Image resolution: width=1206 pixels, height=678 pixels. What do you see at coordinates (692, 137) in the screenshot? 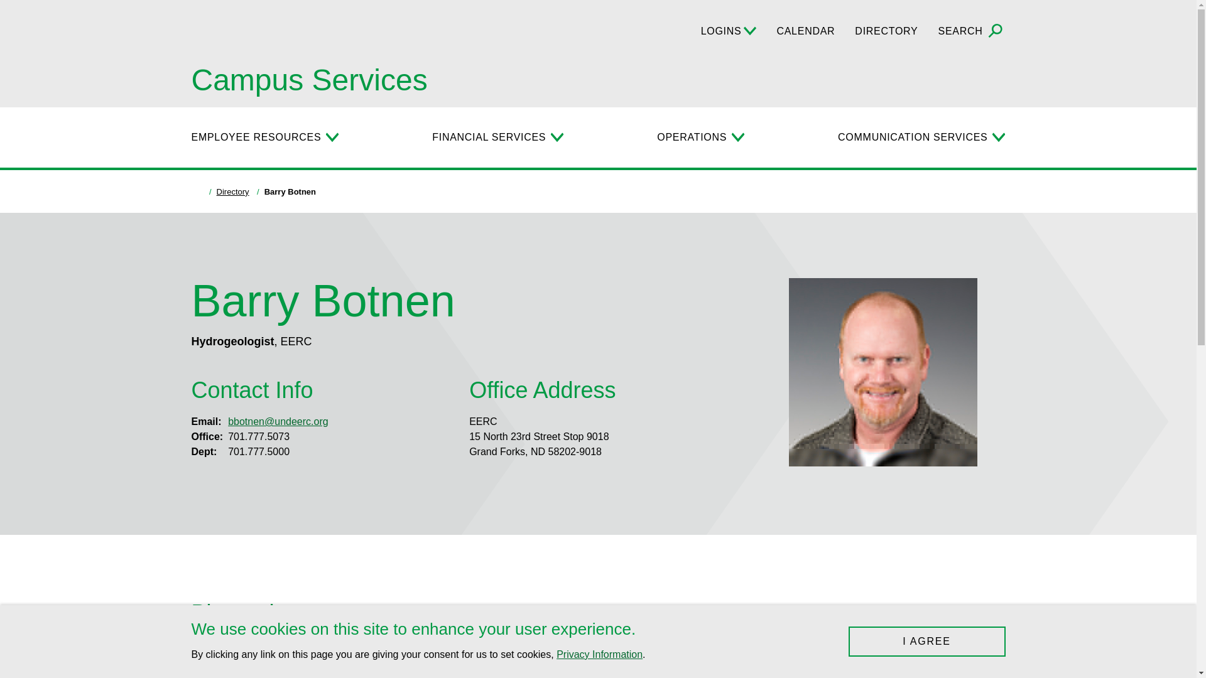
I see `OPERATIONS` at bounding box center [692, 137].